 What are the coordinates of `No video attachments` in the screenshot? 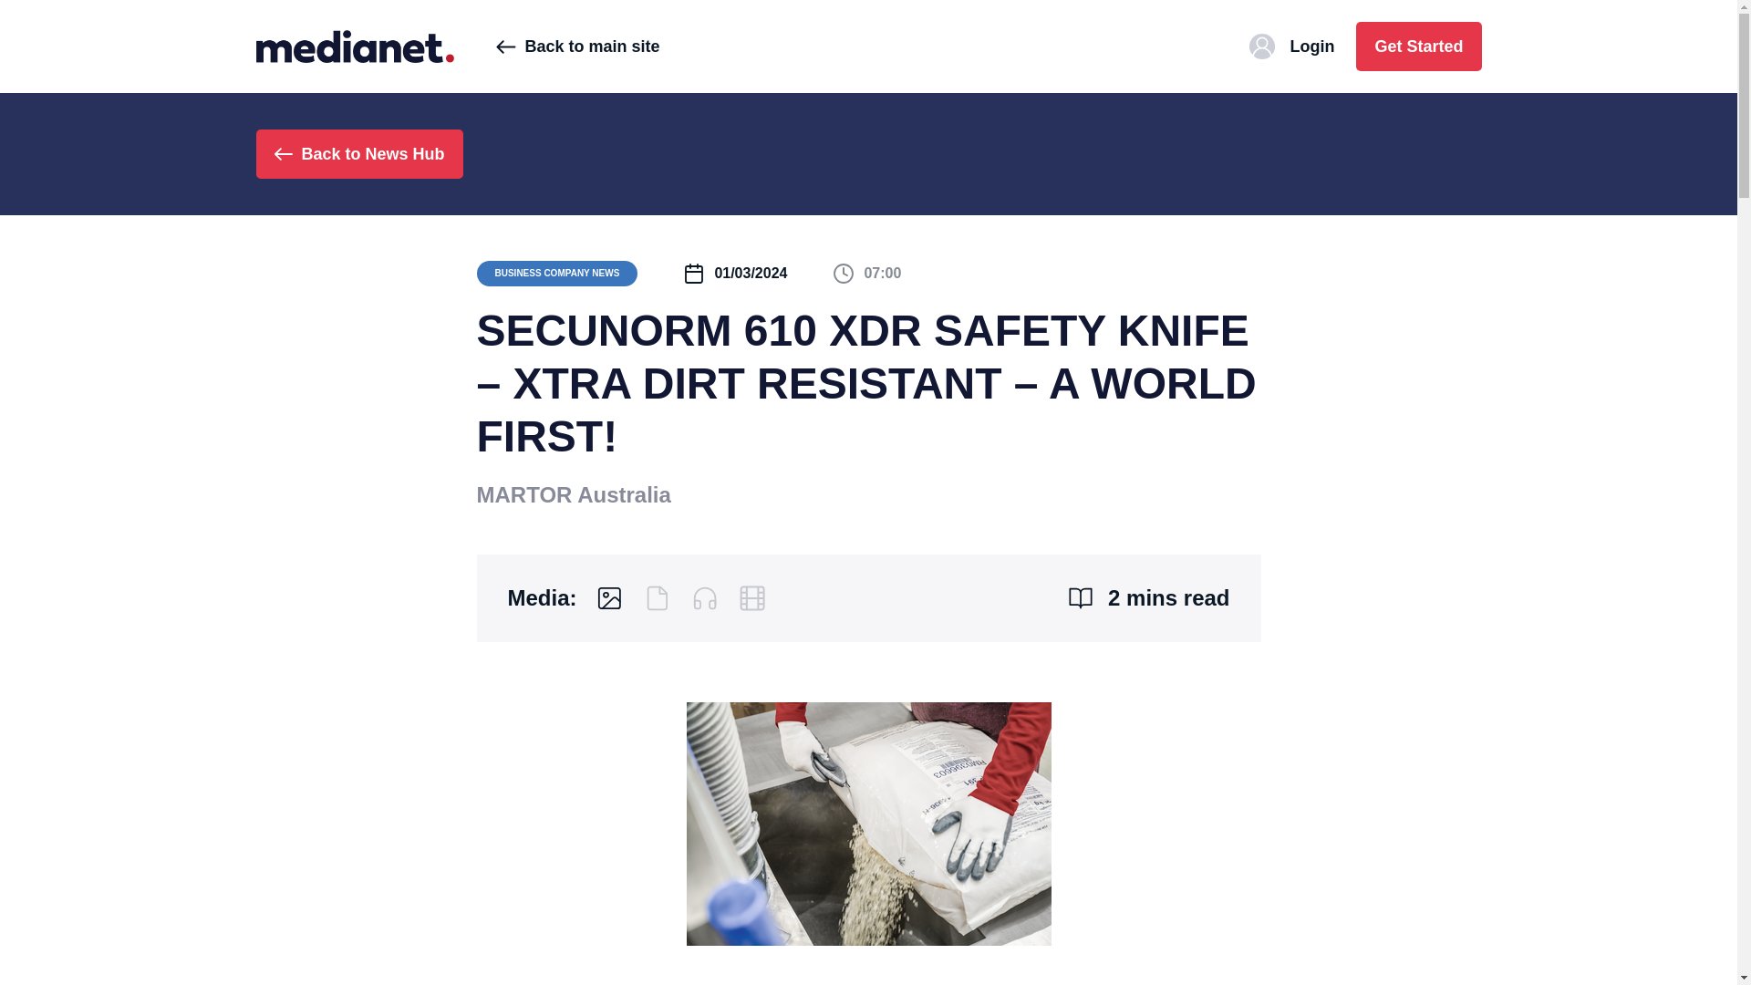 It's located at (751, 598).